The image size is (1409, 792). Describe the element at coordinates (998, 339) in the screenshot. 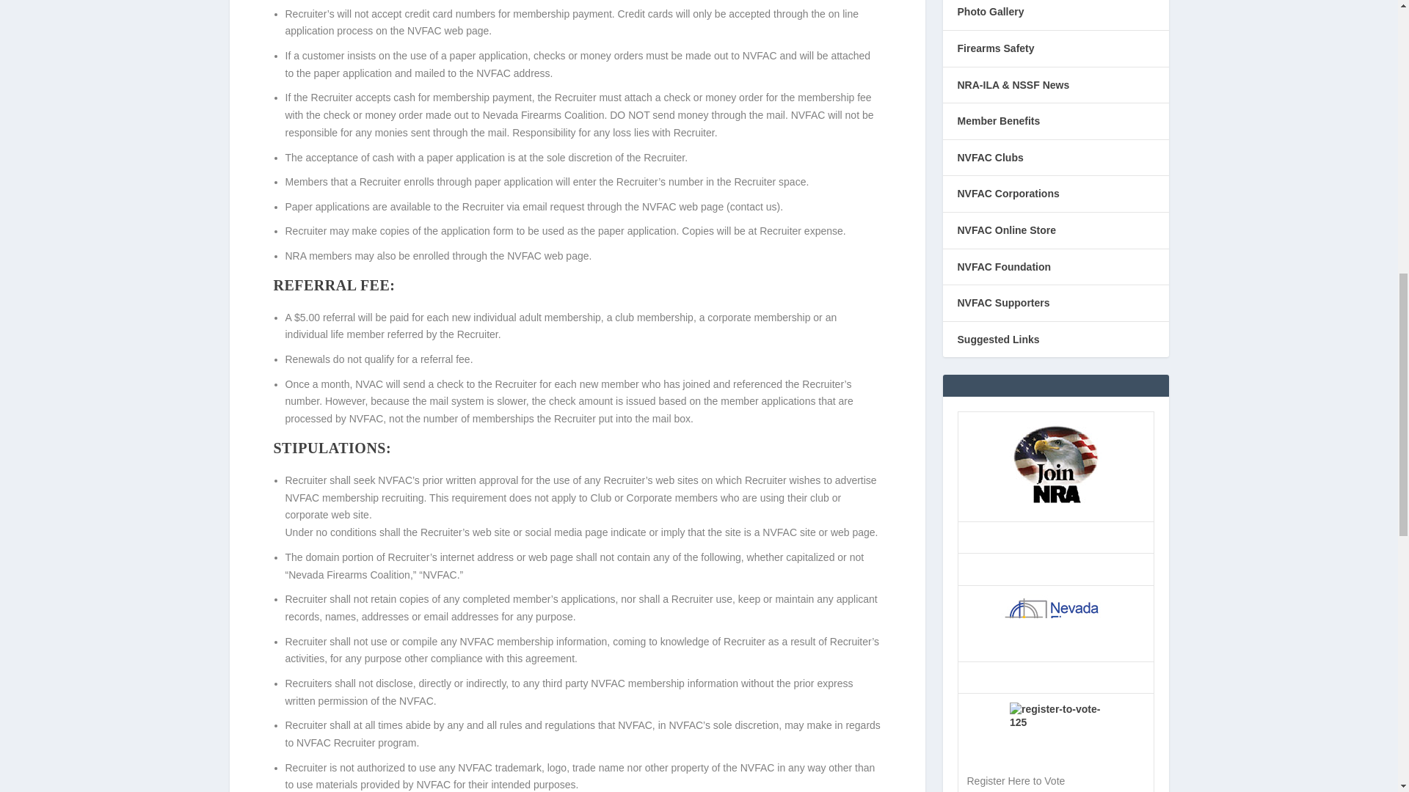

I see `Suggested Links` at that location.